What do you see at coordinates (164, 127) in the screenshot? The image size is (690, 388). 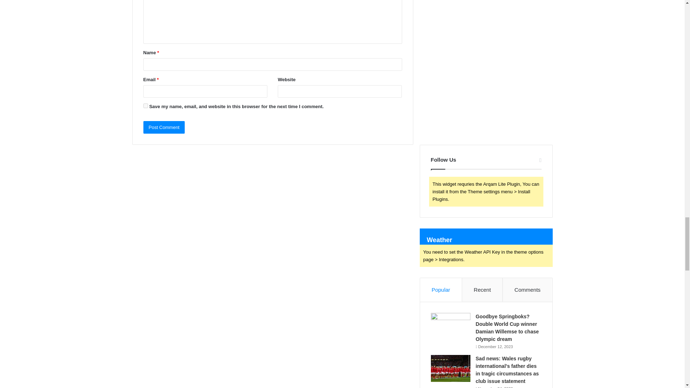 I see `Post Comment` at bounding box center [164, 127].